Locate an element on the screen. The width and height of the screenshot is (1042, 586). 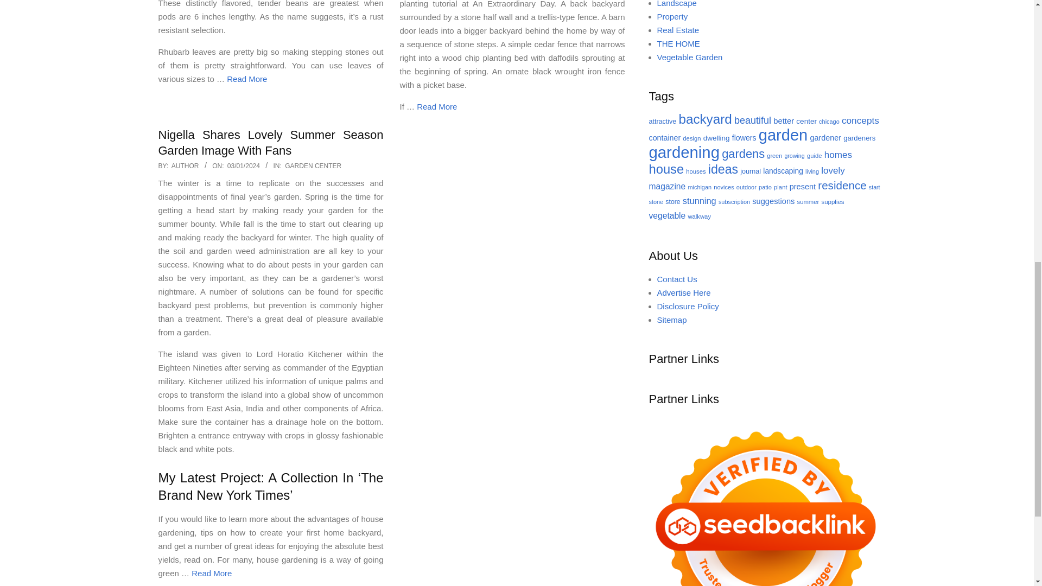
Seedbacklink is located at coordinates (766, 500).